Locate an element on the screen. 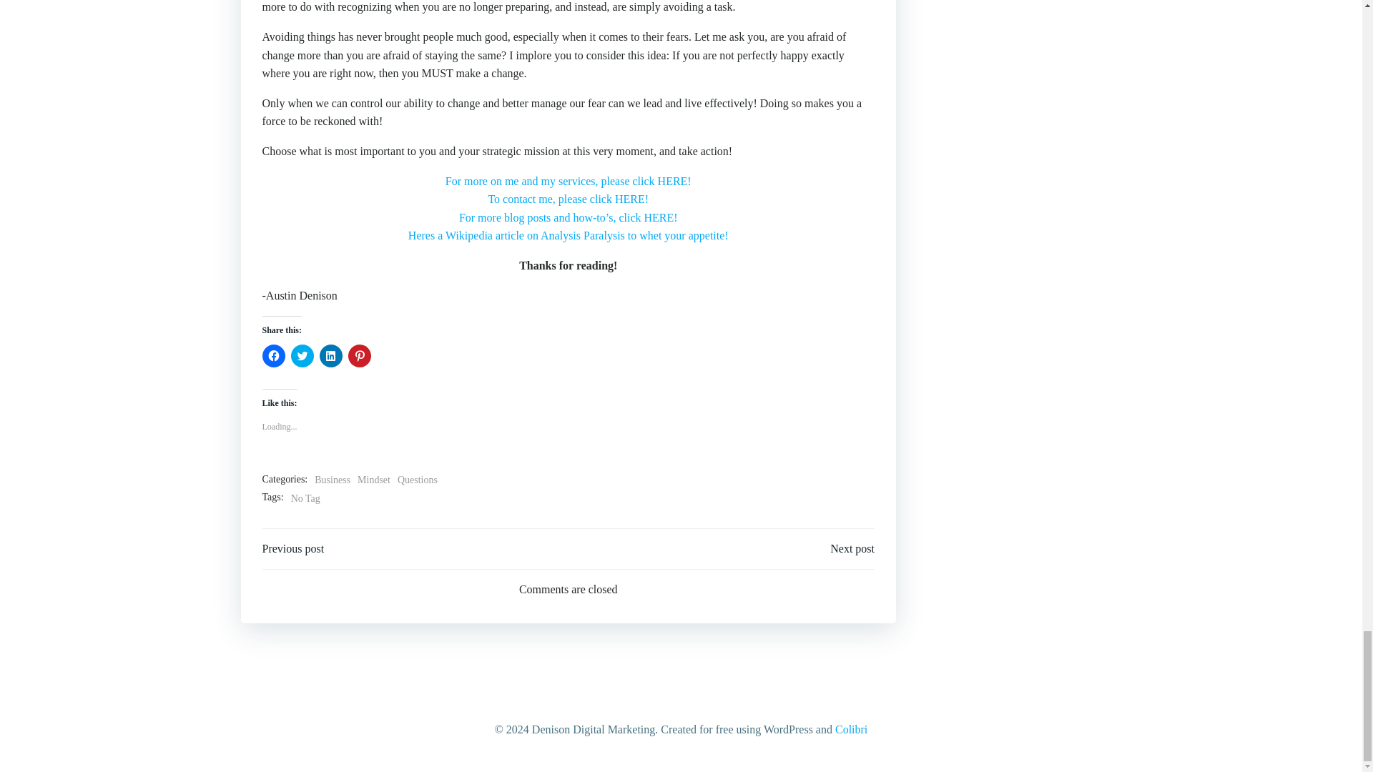 Image resolution: width=1373 pixels, height=772 pixels. For more on me and my services, please click HERE! is located at coordinates (568, 182).